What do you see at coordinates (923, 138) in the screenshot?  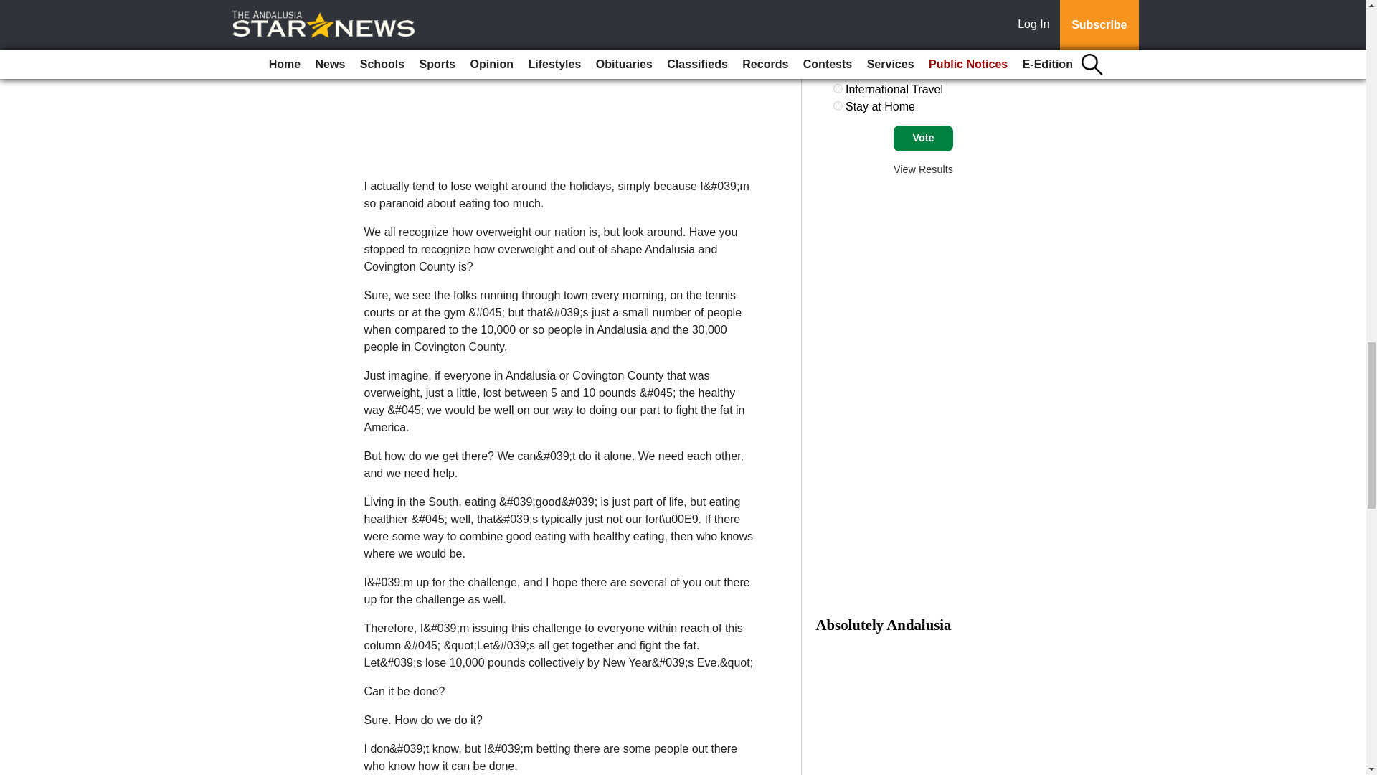 I see `   Vote   ` at bounding box center [923, 138].